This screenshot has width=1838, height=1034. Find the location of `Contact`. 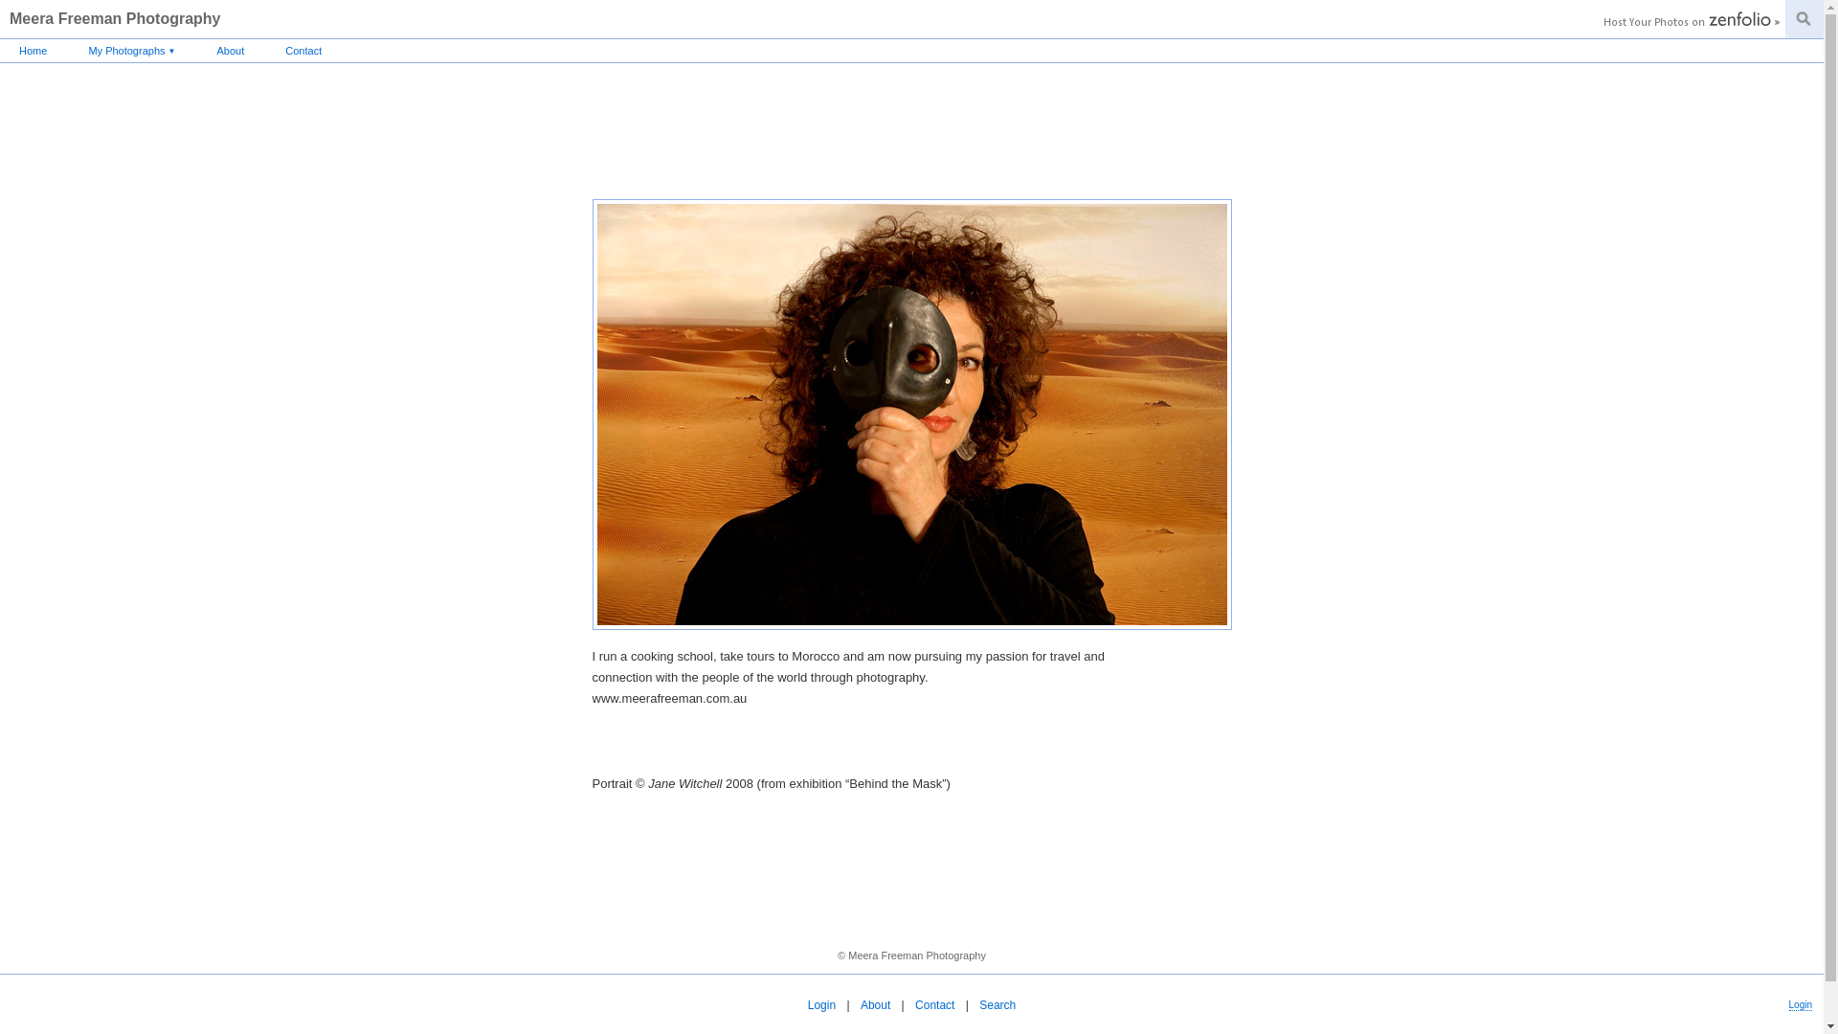

Contact is located at coordinates (303, 51).